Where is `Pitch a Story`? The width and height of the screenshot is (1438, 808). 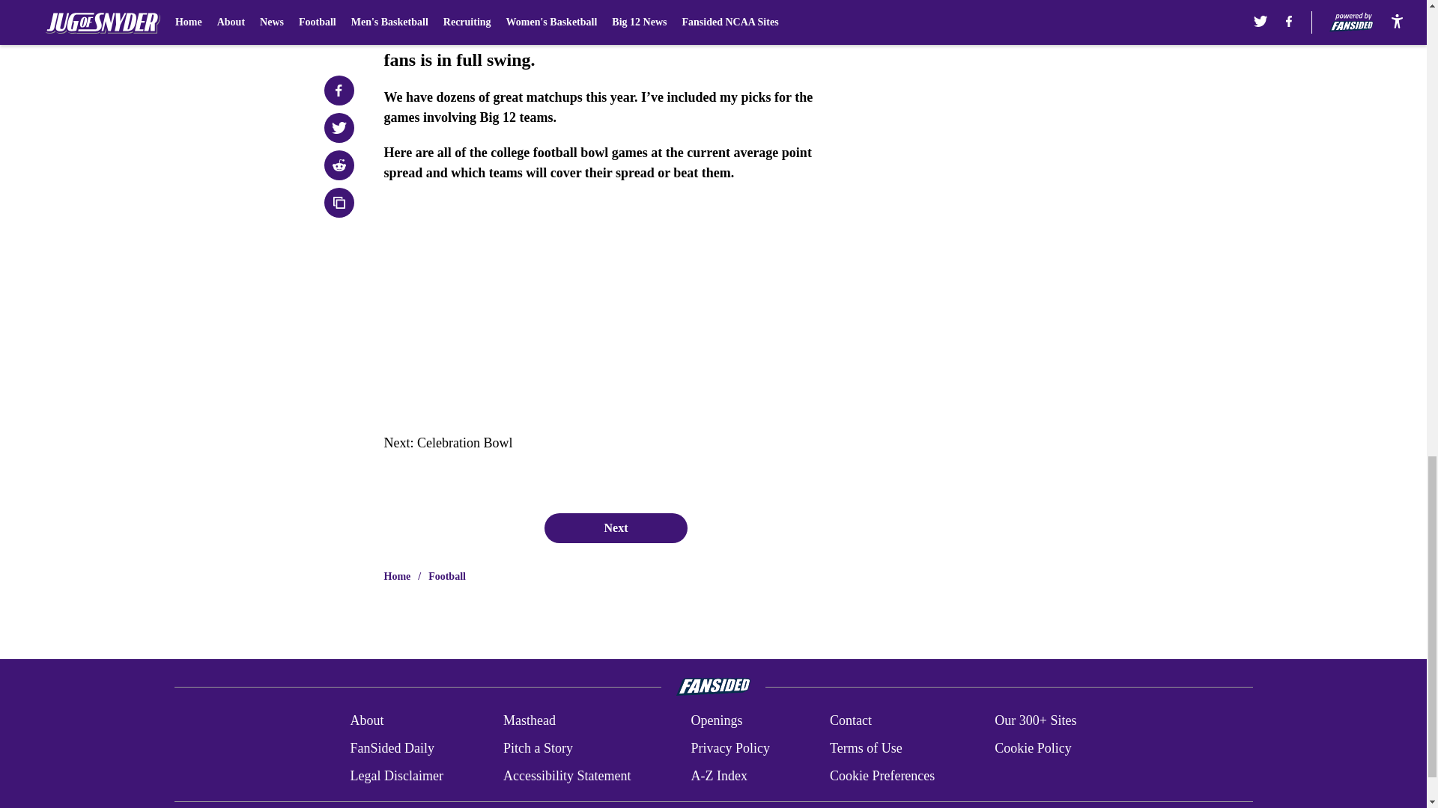
Pitch a Story is located at coordinates (538, 748).